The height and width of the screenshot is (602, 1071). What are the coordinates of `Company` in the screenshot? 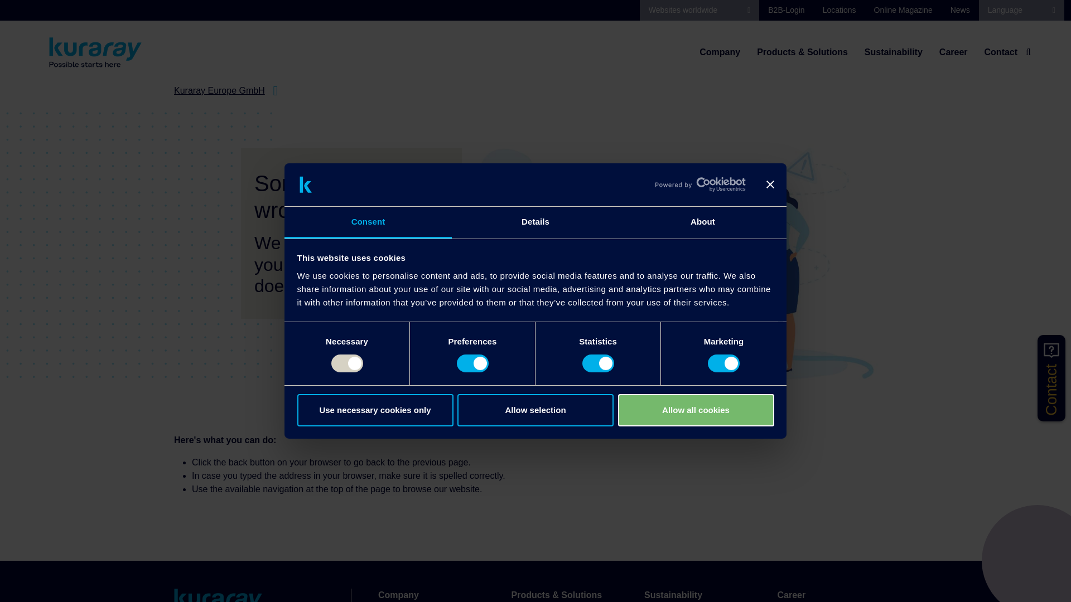 It's located at (720, 52).